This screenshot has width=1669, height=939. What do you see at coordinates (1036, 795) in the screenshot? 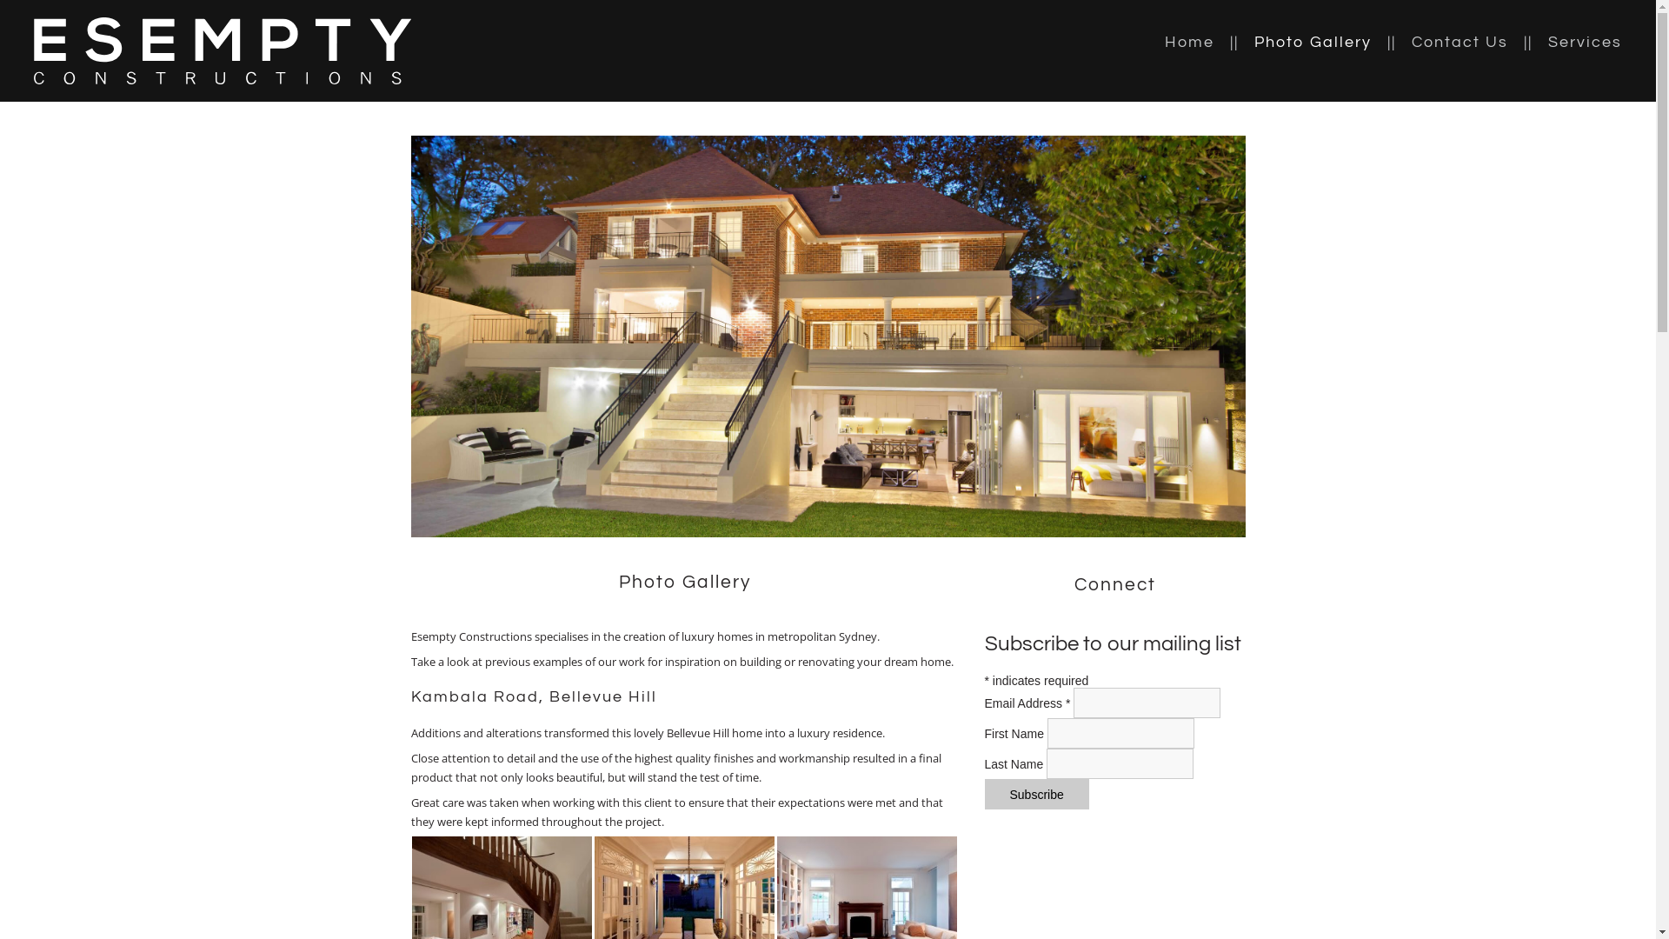
I see `Subscribe` at bounding box center [1036, 795].